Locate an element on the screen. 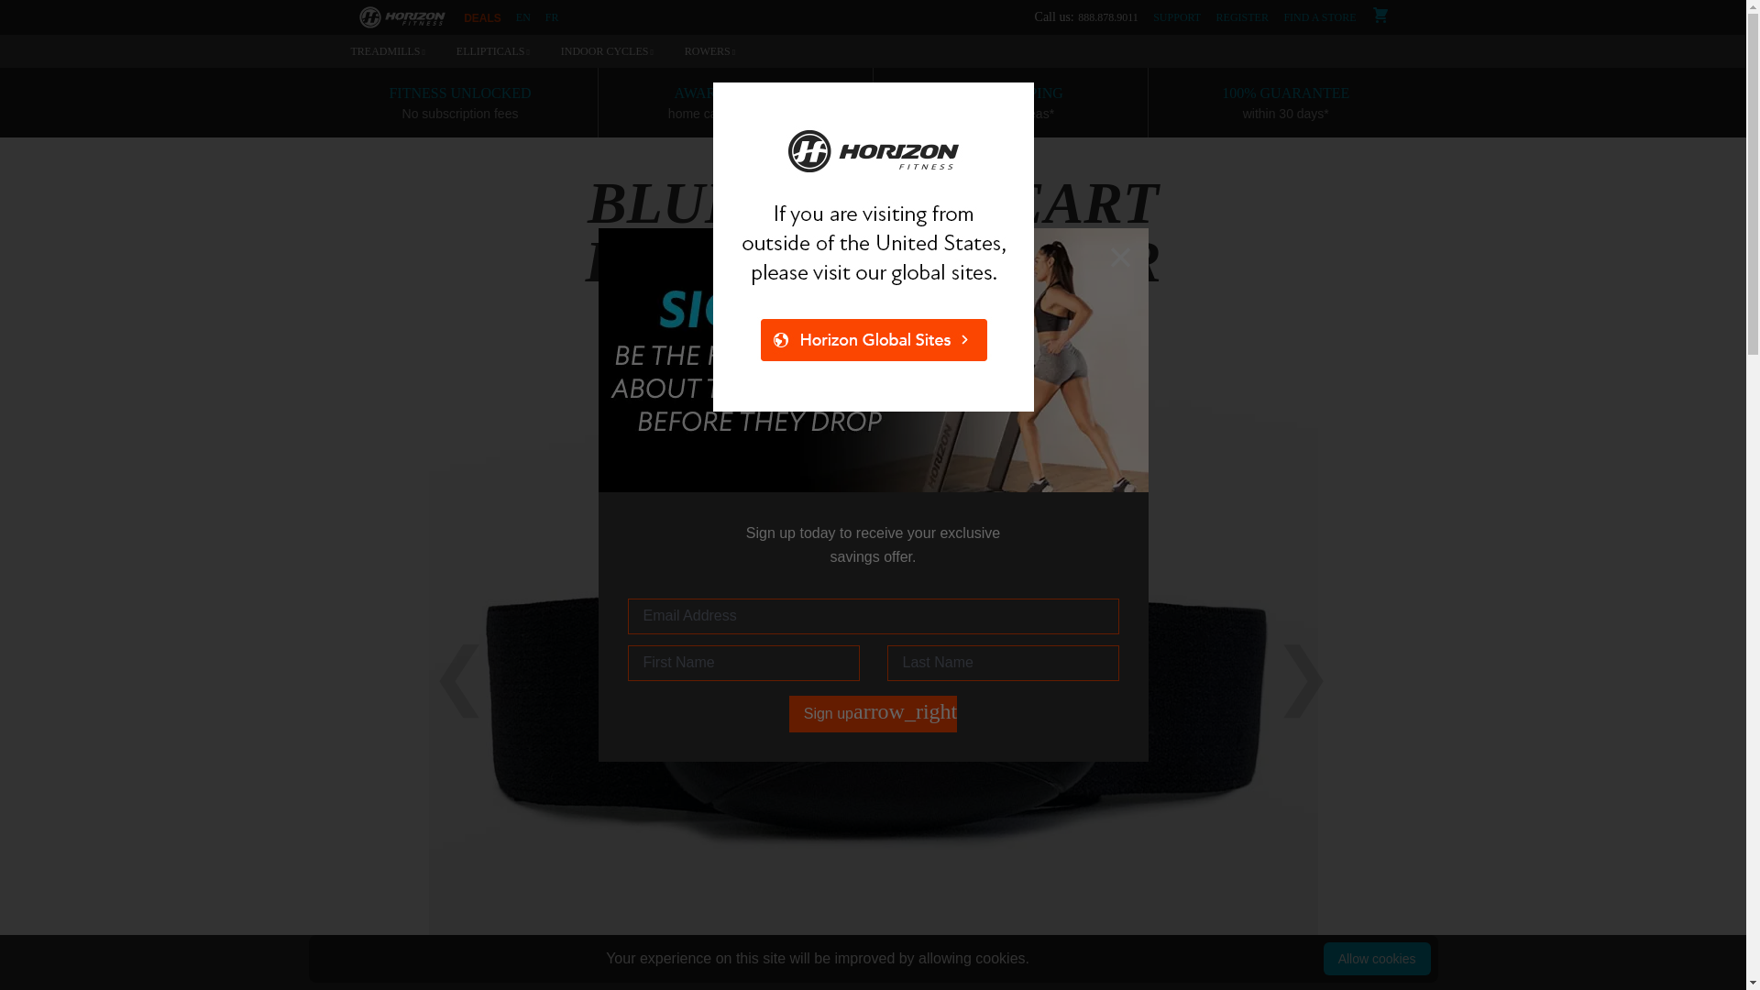  FIND A STORE is located at coordinates (1325, 16).